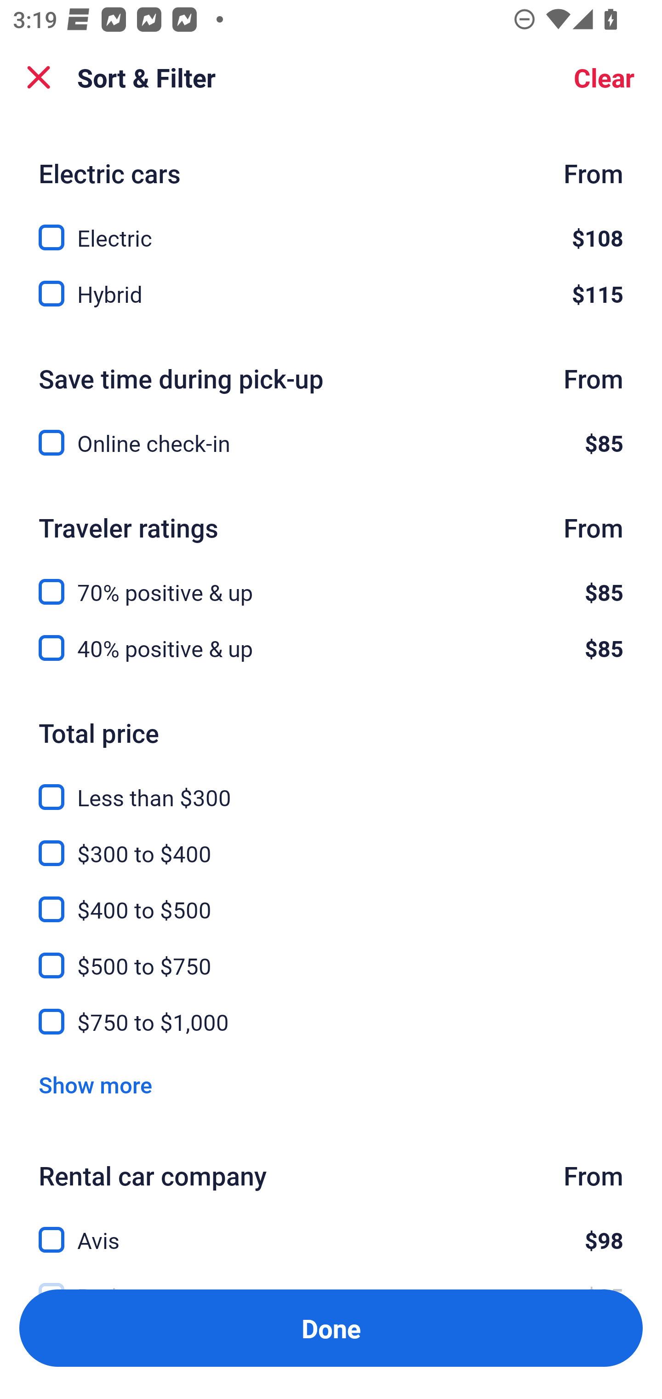  What do you see at coordinates (331, 787) in the screenshot?
I see `Less than $300, Less than $300` at bounding box center [331, 787].